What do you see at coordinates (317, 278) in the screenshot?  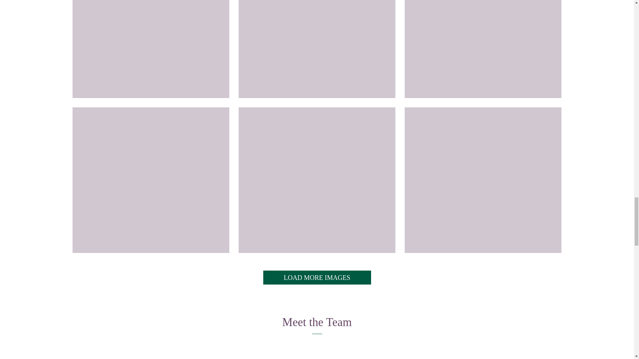 I see `LOAD MORE IMAGES` at bounding box center [317, 278].